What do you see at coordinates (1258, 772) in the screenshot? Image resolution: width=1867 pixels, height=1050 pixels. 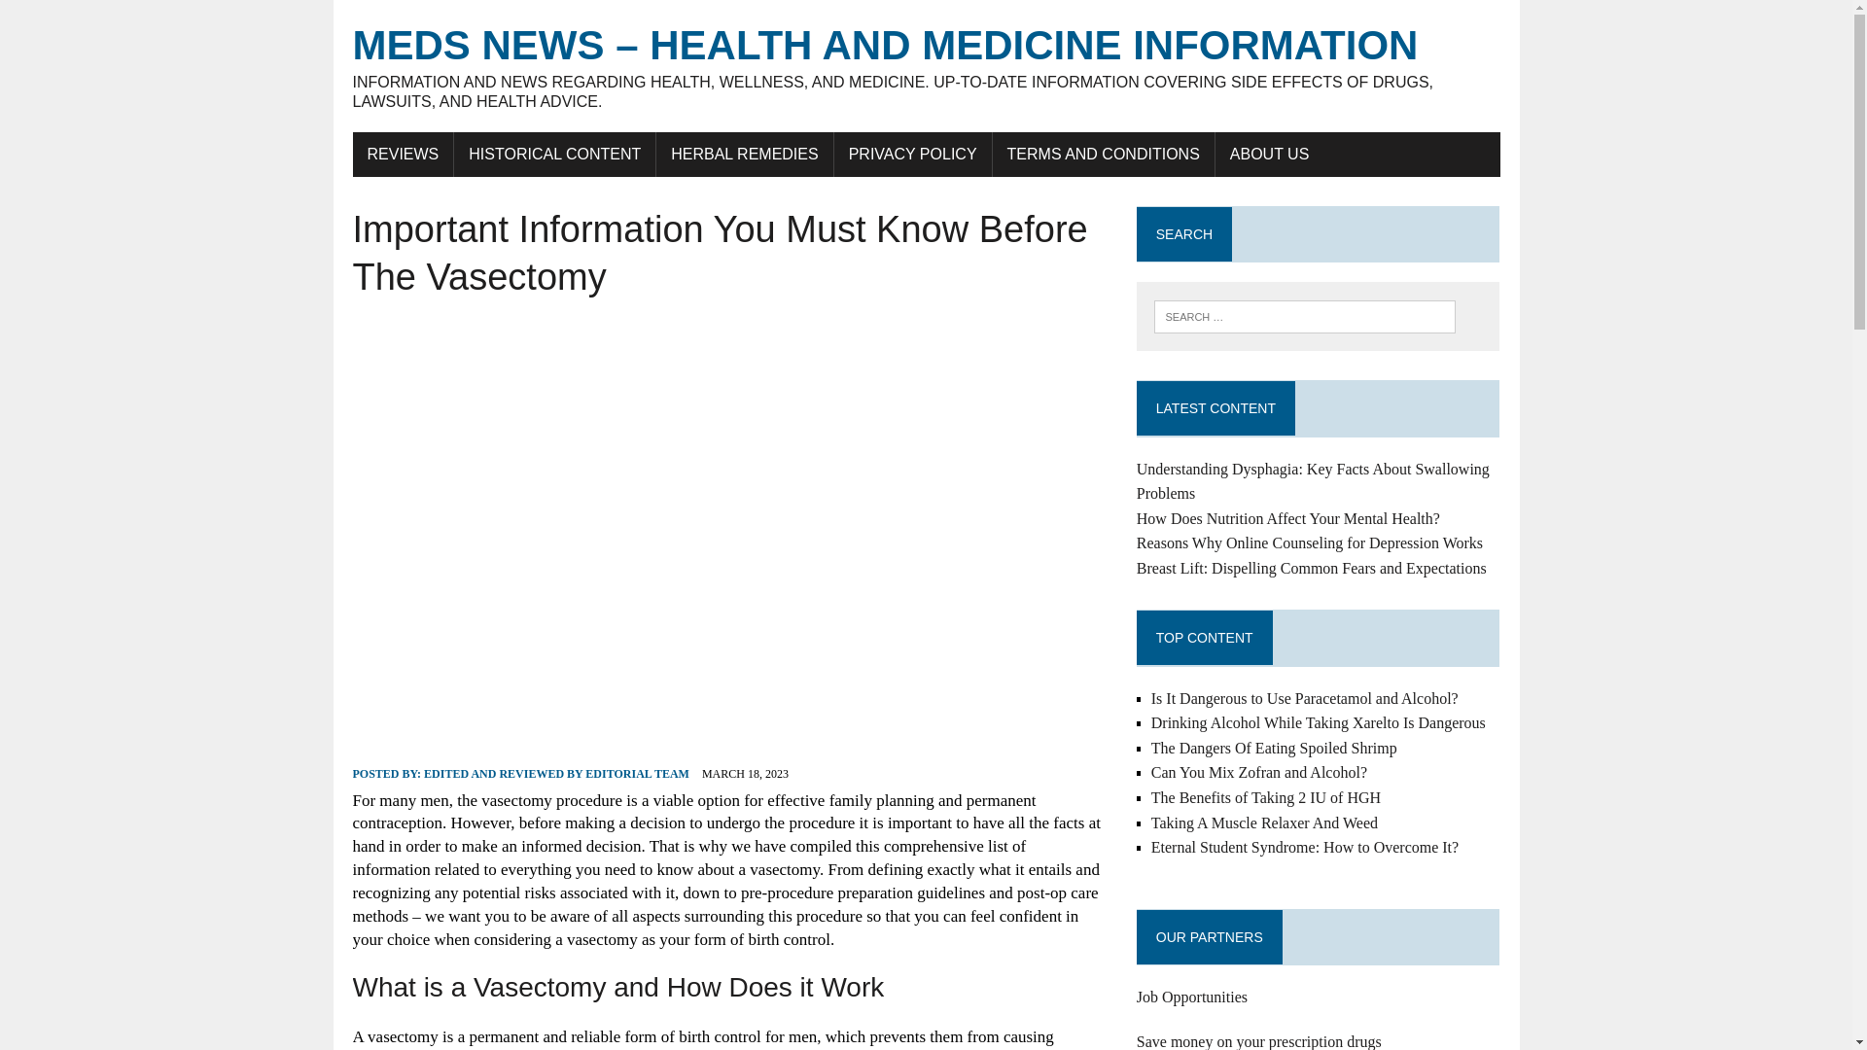 I see `Can You Mix Zofran and Alcohol?` at bounding box center [1258, 772].